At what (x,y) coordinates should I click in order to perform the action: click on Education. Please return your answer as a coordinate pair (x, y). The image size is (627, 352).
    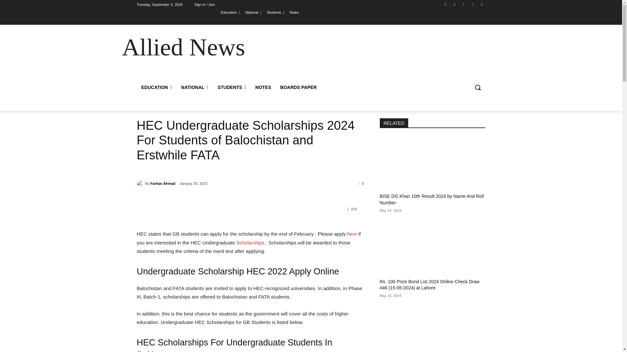
    Looking at the image, I should click on (230, 12).